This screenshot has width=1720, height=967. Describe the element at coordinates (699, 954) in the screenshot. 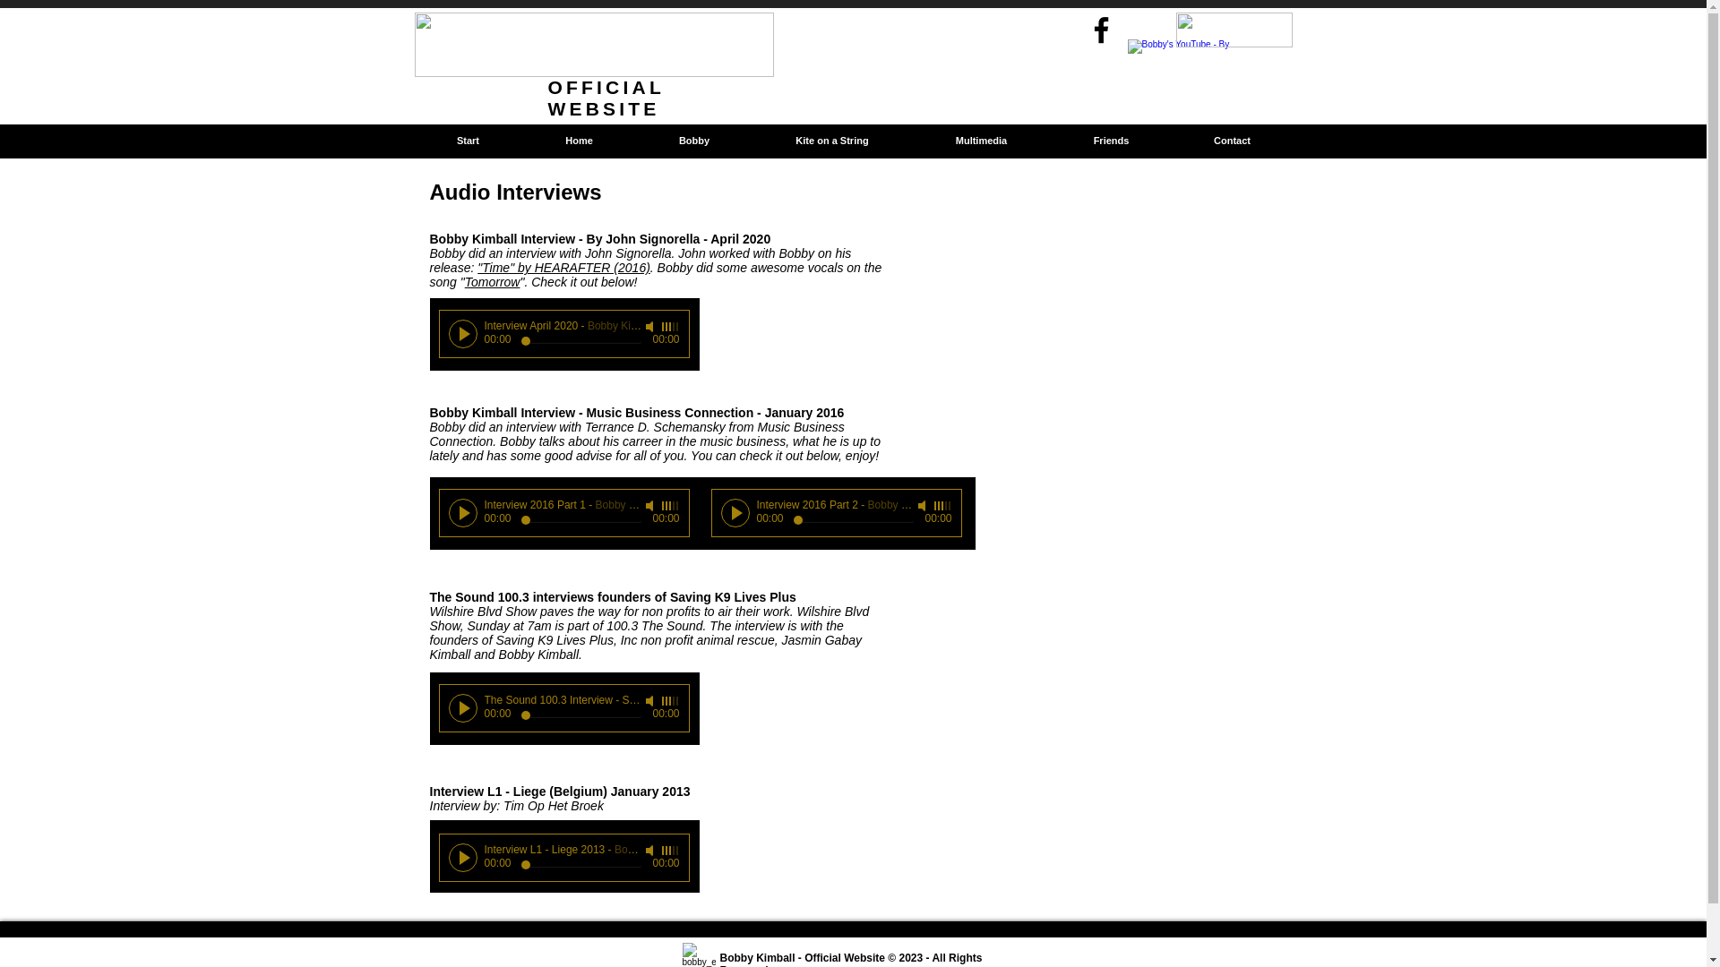

I see `bobby.PNG` at that location.